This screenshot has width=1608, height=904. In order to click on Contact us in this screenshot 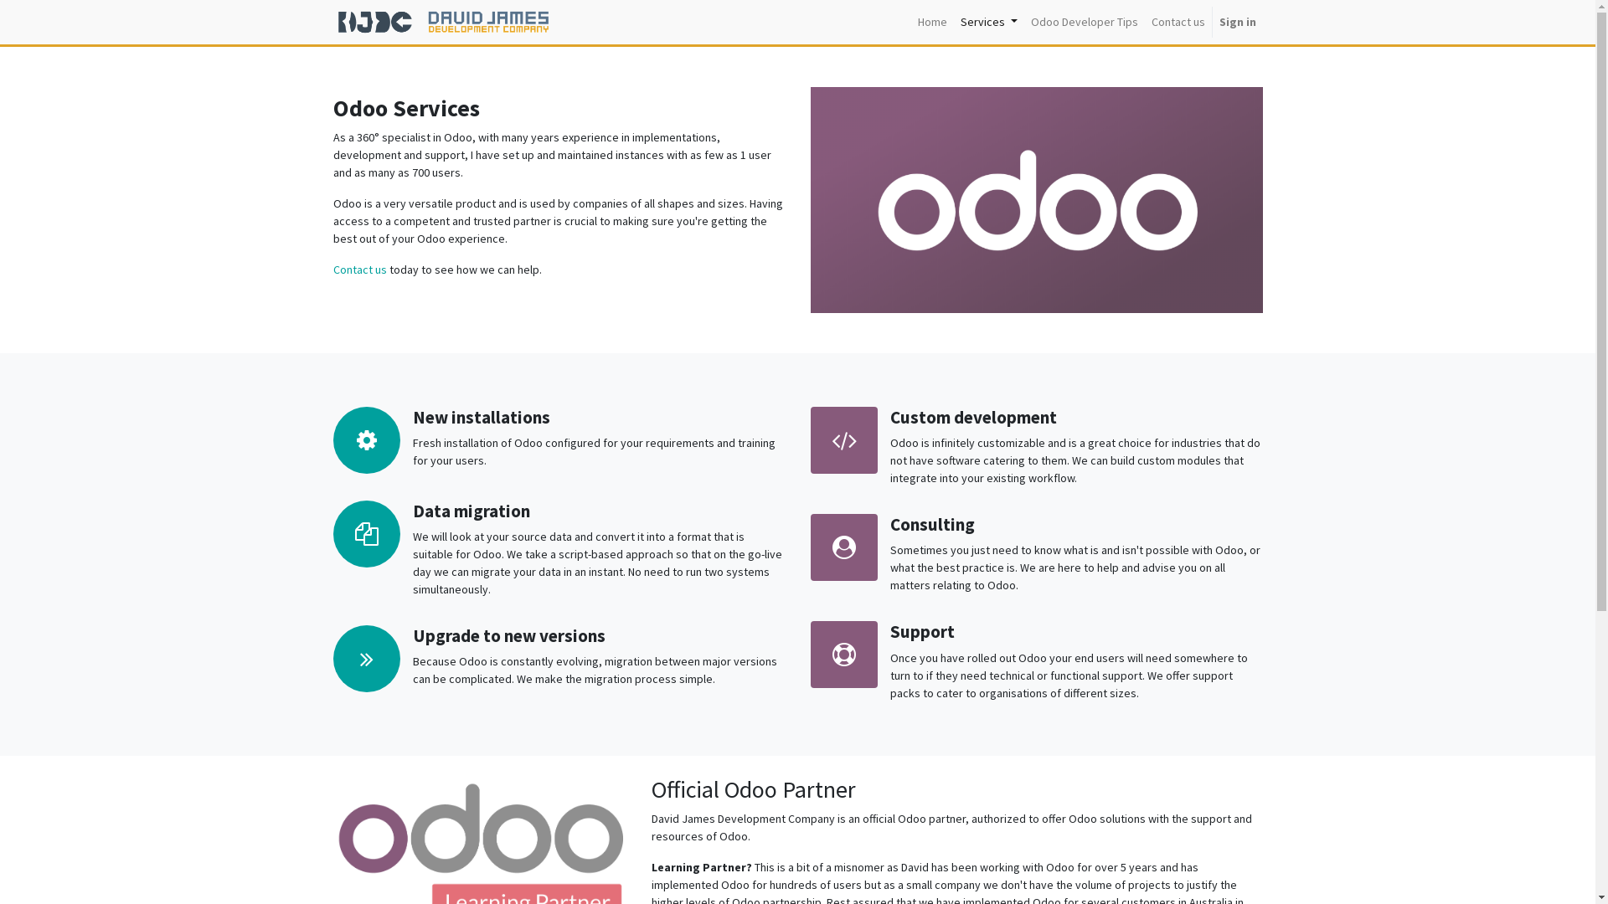, I will do `click(360, 270)`.